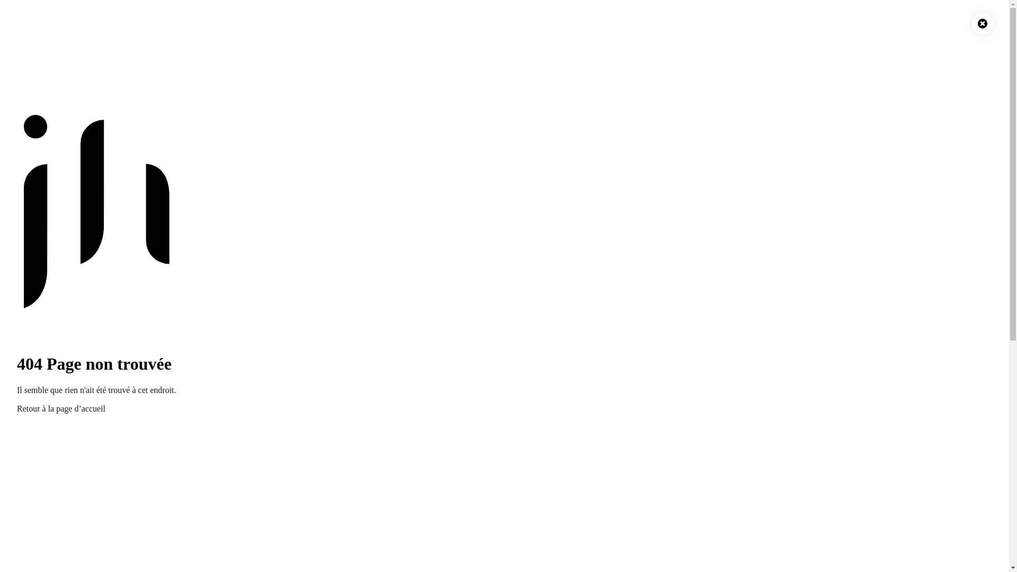 This screenshot has height=572, width=1017. What do you see at coordinates (79, 197) in the screenshot?
I see `Infrastructures` at bounding box center [79, 197].